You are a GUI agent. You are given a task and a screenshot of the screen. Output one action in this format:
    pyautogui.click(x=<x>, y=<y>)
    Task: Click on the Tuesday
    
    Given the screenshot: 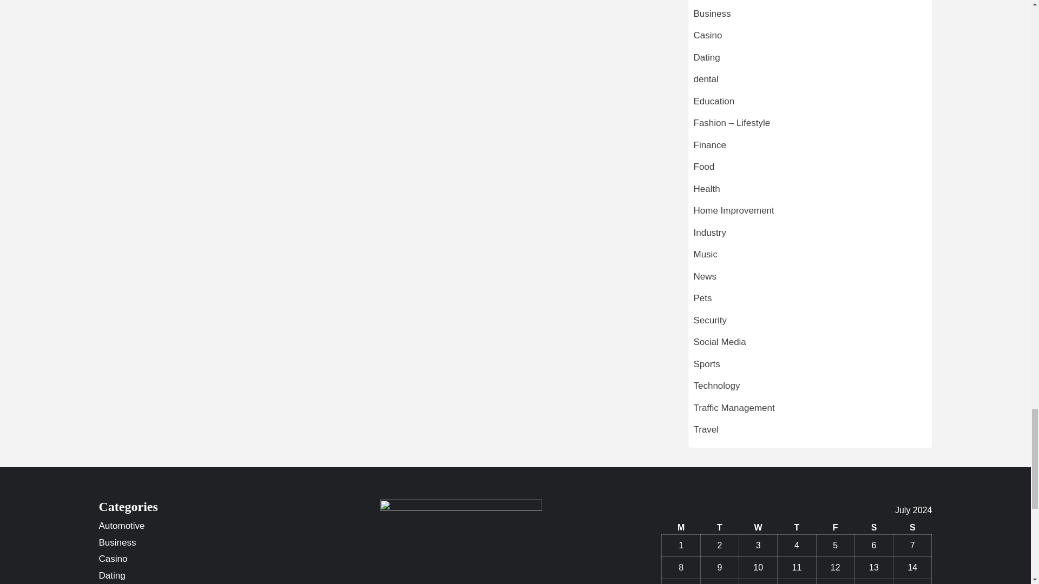 What is the action you would take?
    pyautogui.click(x=720, y=528)
    